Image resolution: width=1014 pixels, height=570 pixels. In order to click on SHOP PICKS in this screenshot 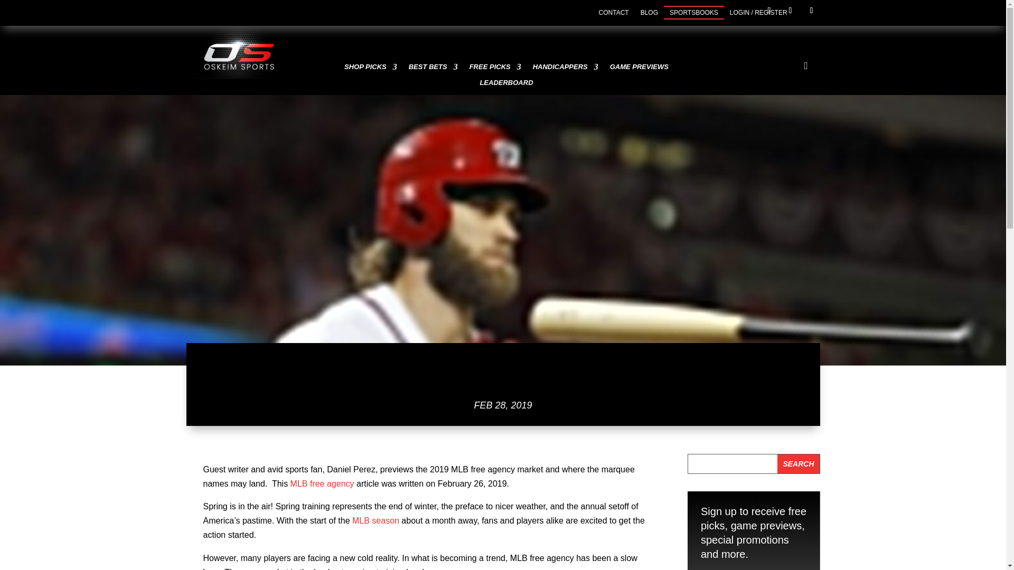, I will do `click(371, 69)`.